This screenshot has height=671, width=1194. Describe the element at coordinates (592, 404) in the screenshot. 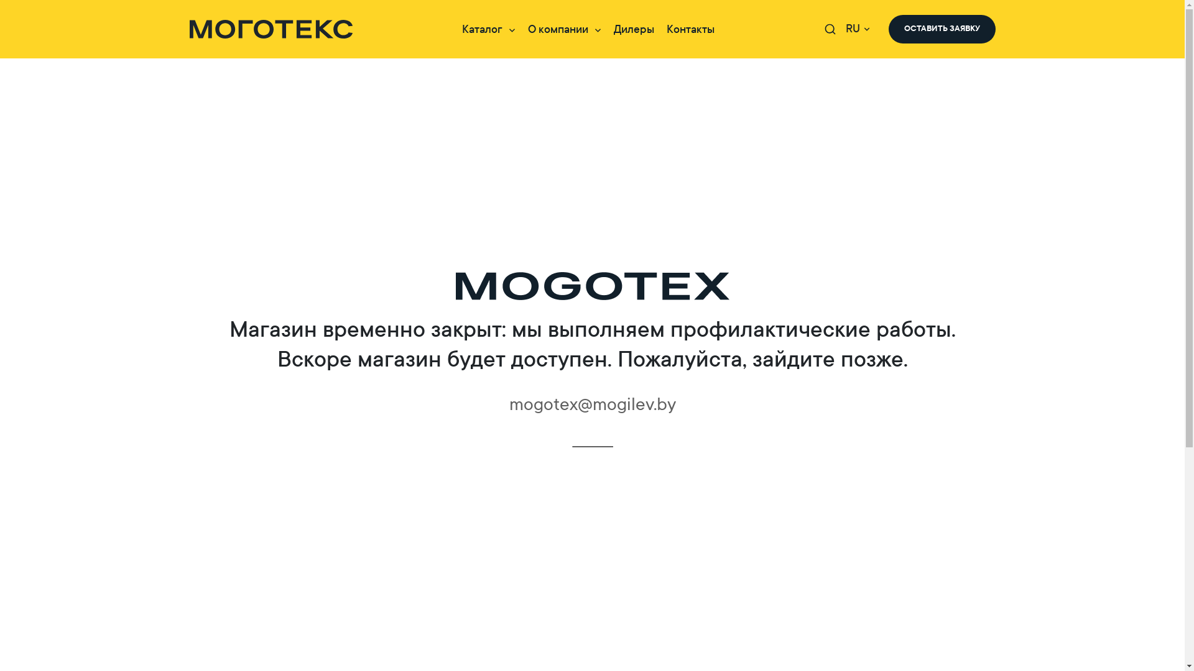

I see `mogotex@mogilev.by` at that location.